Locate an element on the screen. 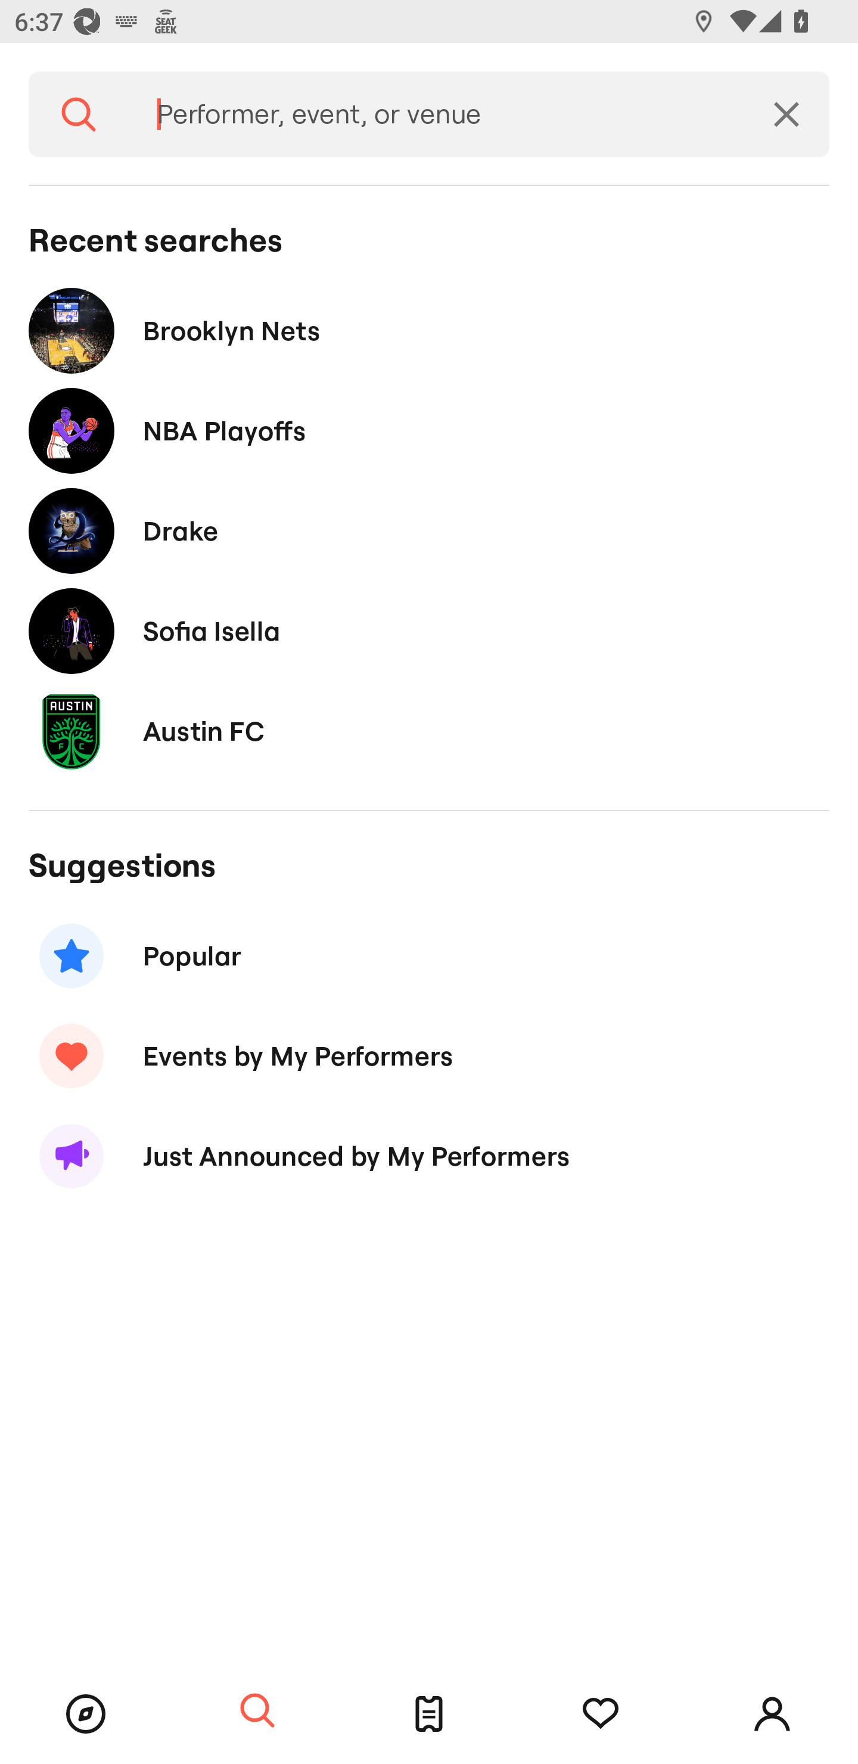 This screenshot has height=1764, width=858. Search is located at coordinates (79, 114).